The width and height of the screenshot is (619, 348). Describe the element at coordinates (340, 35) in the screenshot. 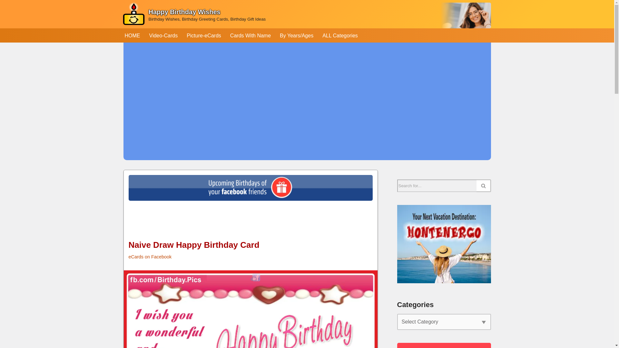

I see `ALL Categories` at that location.